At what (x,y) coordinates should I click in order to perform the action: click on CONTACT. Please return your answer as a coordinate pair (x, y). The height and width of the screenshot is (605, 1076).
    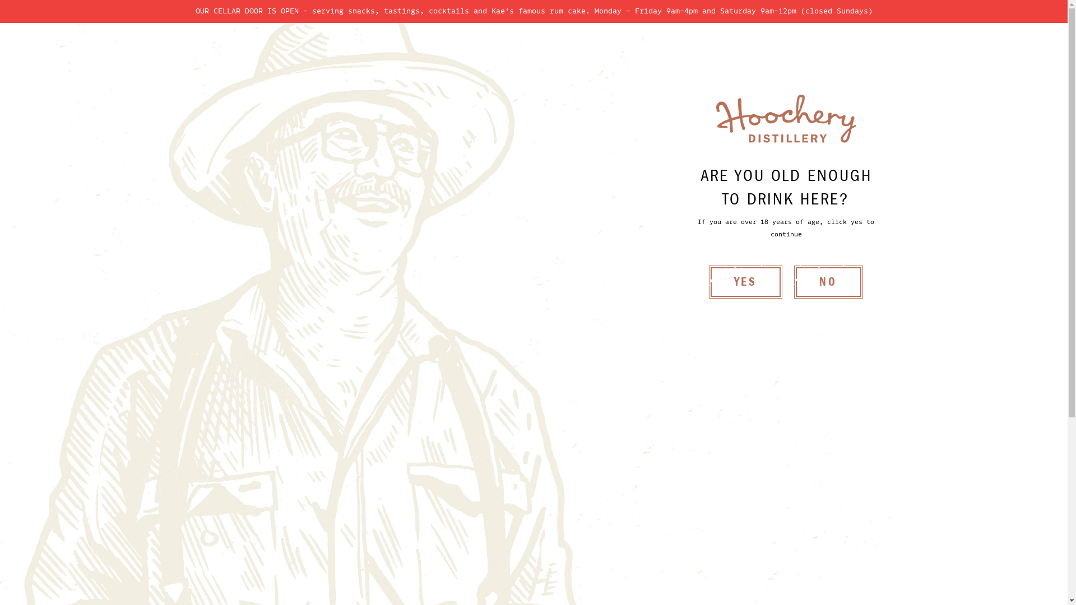
    Looking at the image, I should click on (675, 54).